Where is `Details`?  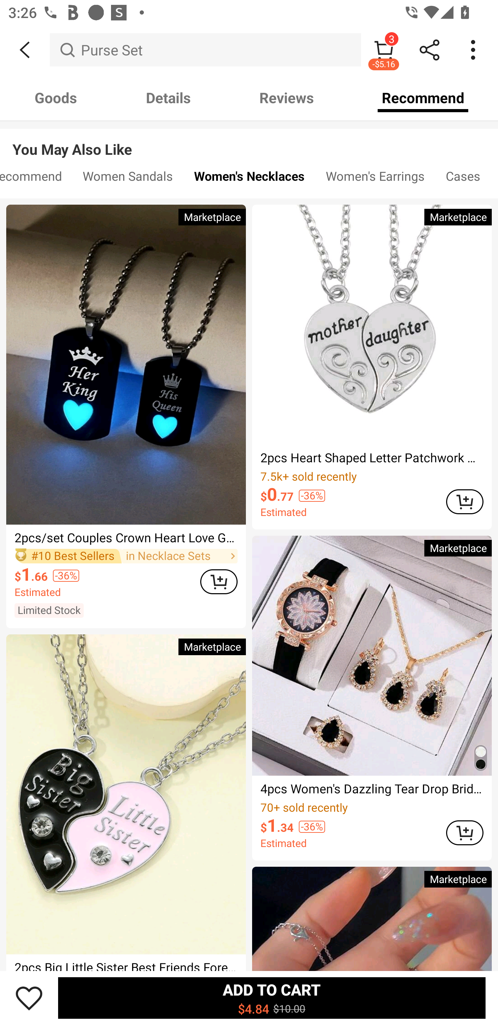
Details is located at coordinates (168, 98).